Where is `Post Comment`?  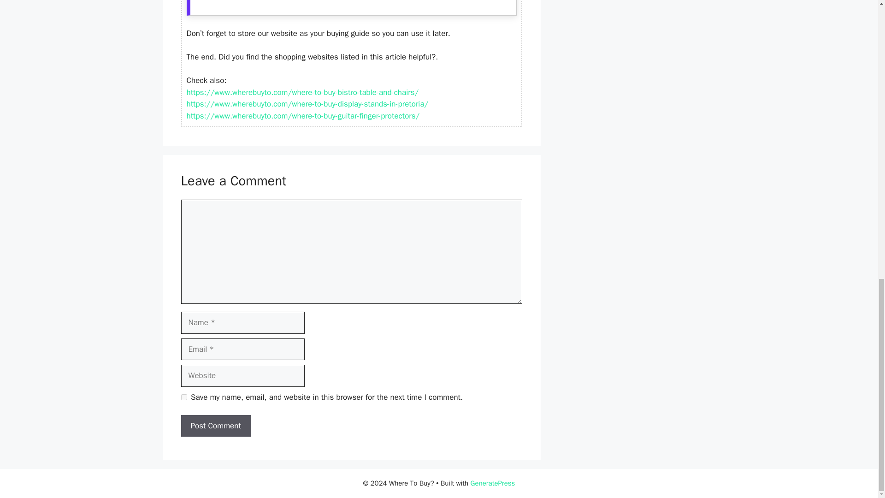 Post Comment is located at coordinates (215, 426).